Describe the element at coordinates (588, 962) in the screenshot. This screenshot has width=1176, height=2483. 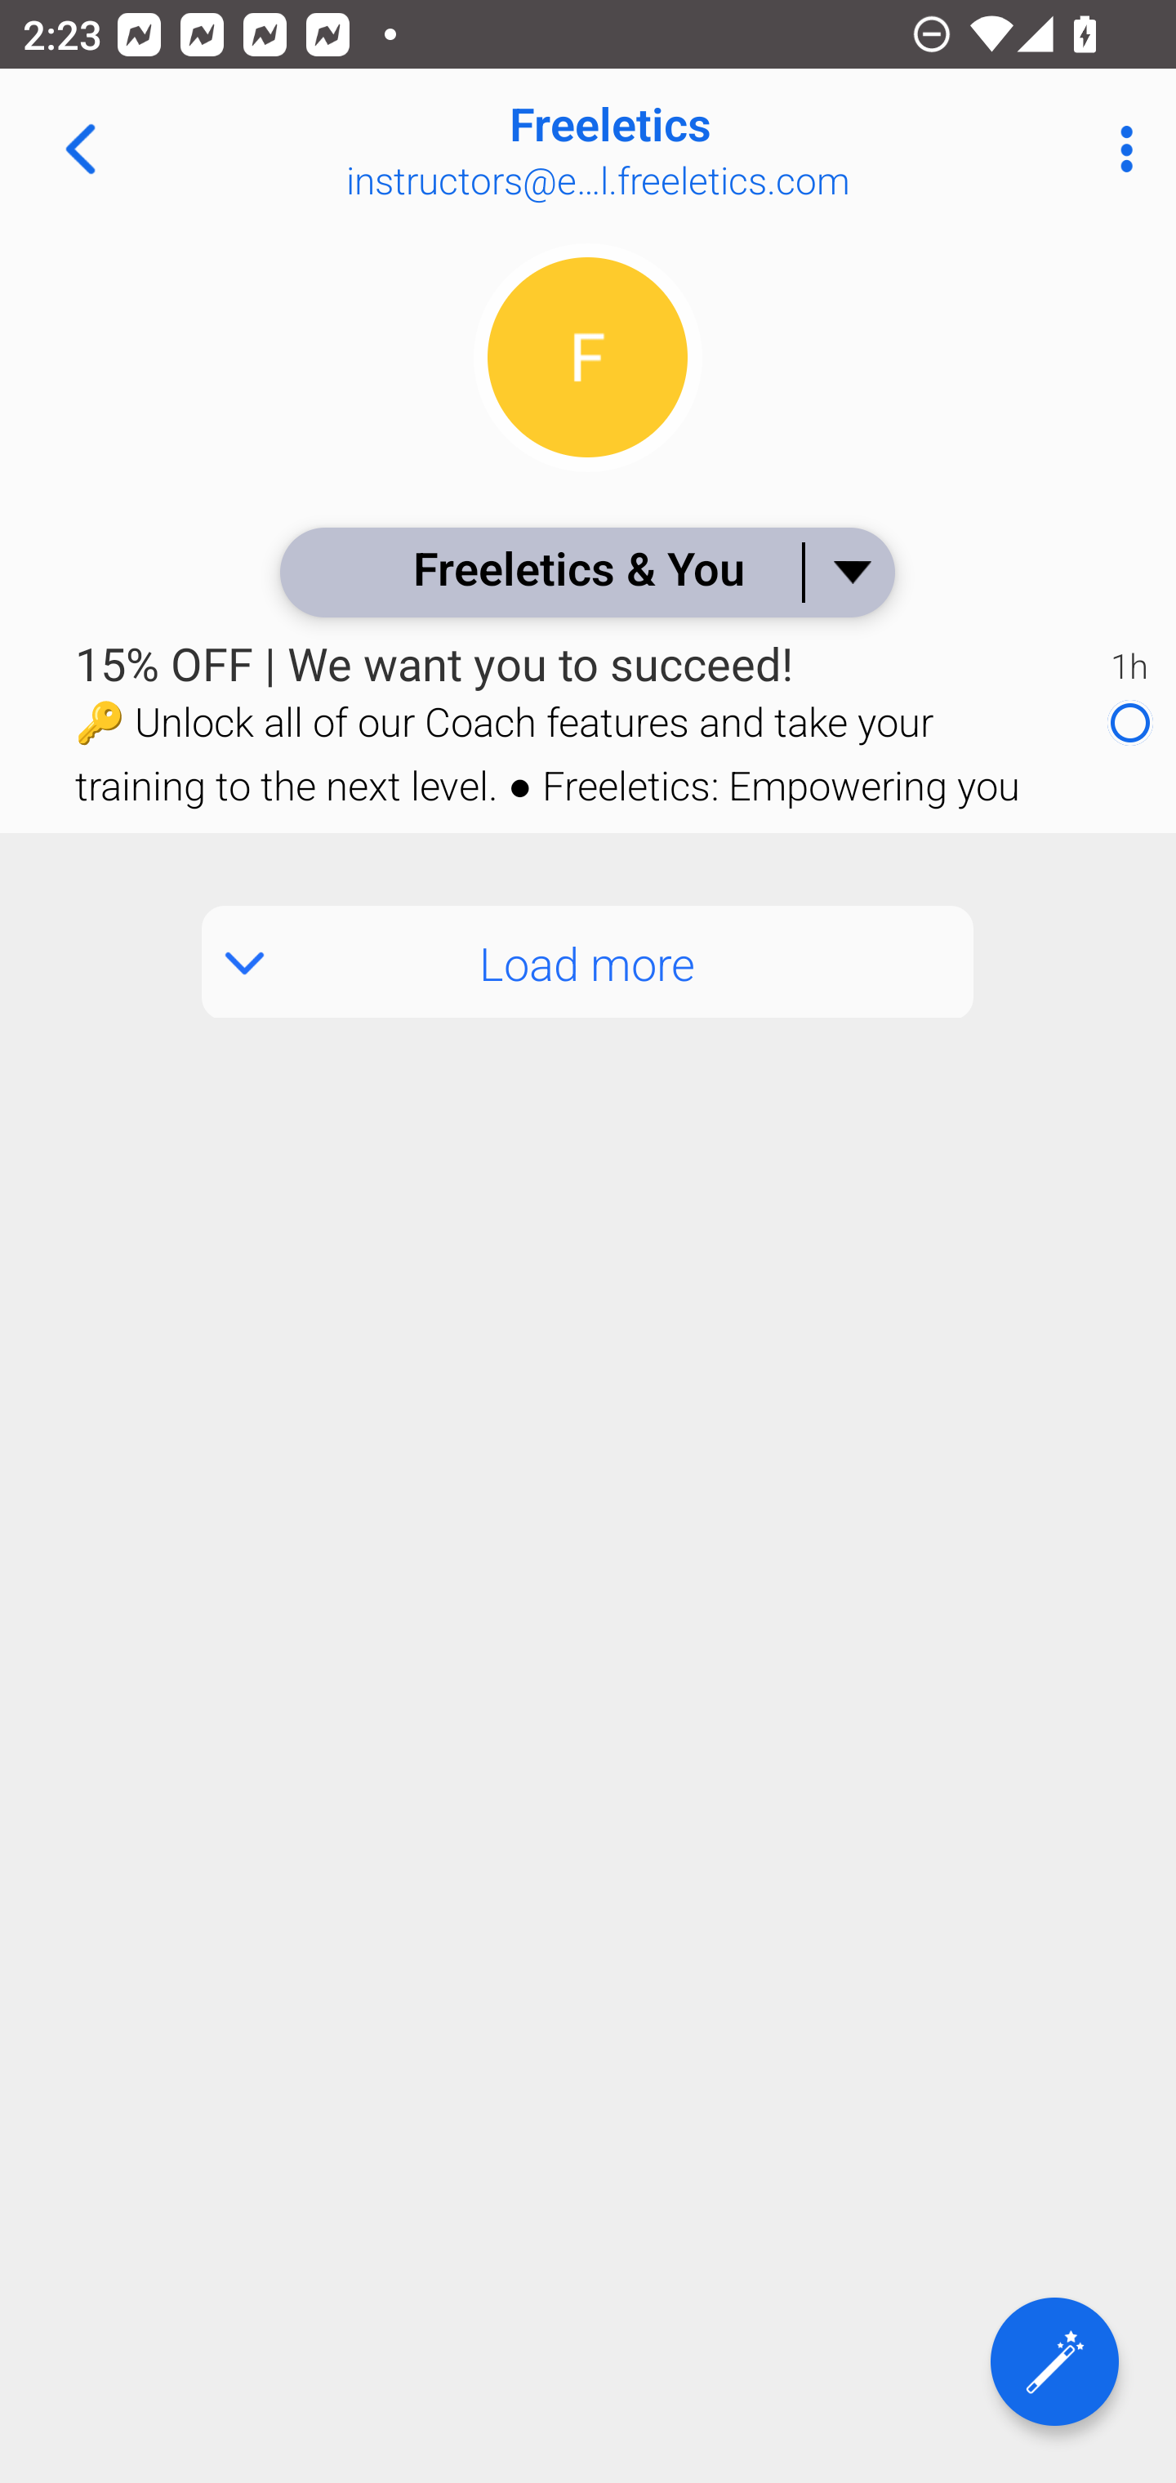
I see `Load more` at that location.